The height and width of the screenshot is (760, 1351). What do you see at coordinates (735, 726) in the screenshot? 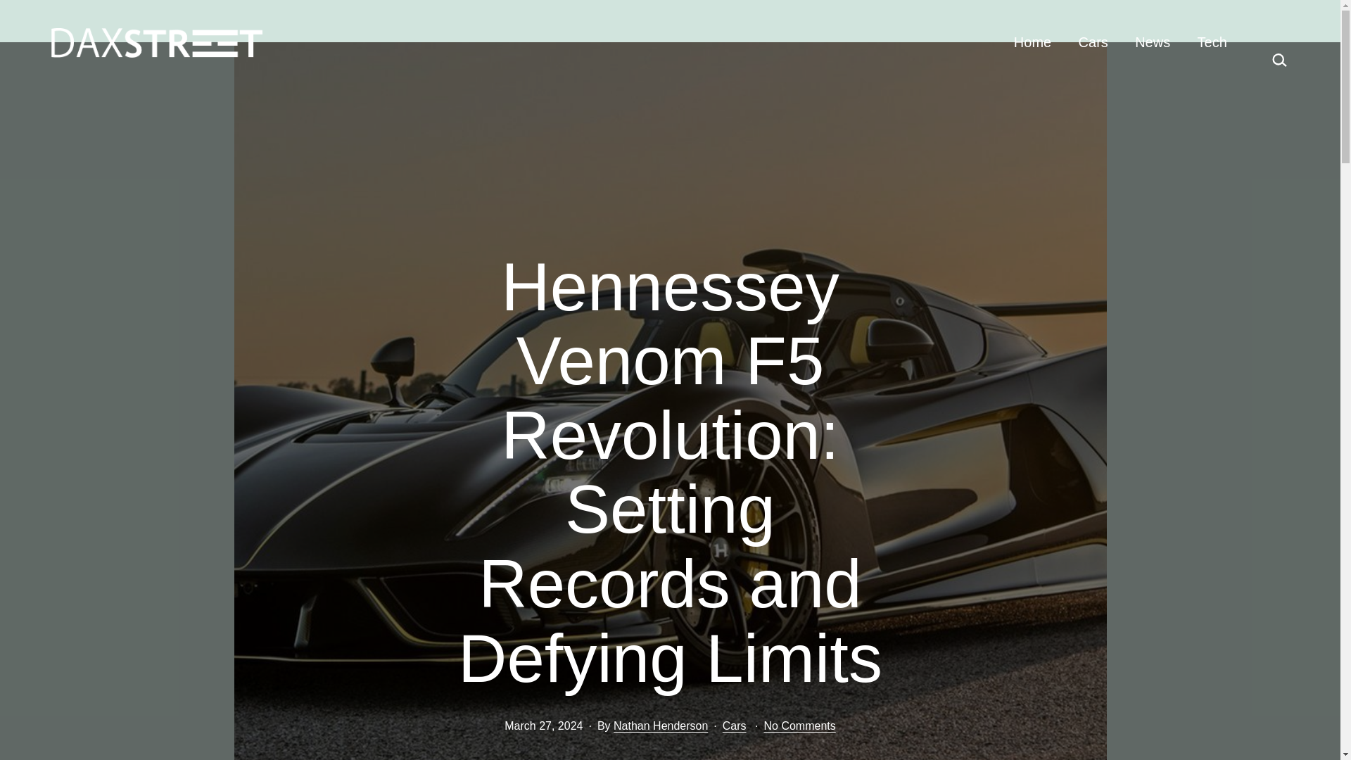
I see `Cars` at bounding box center [735, 726].